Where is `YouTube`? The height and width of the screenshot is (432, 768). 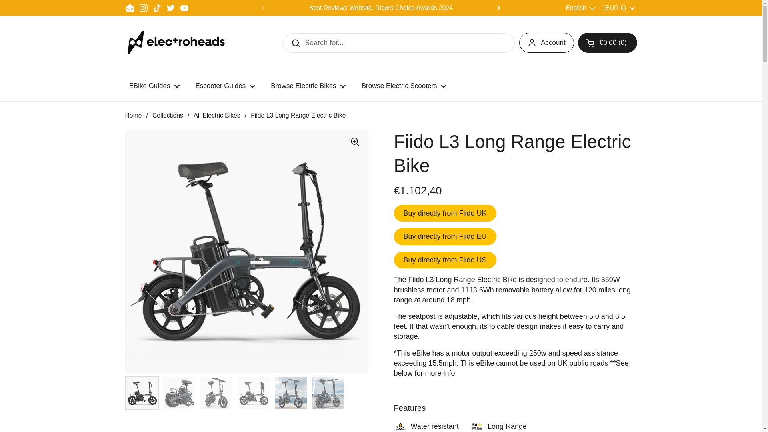
YouTube is located at coordinates (184, 8).